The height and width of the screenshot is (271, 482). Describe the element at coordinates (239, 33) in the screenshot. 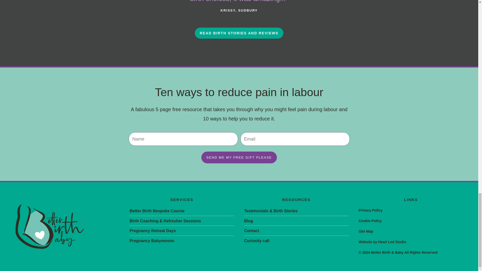

I see `READ BIRTH STORIES AND REVIEWS` at that location.